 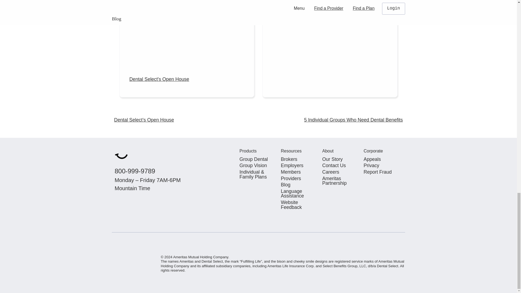 What do you see at coordinates (330, 17) in the screenshot?
I see `5 Individual Groups Who Need Dental Benefits` at bounding box center [330, 17].